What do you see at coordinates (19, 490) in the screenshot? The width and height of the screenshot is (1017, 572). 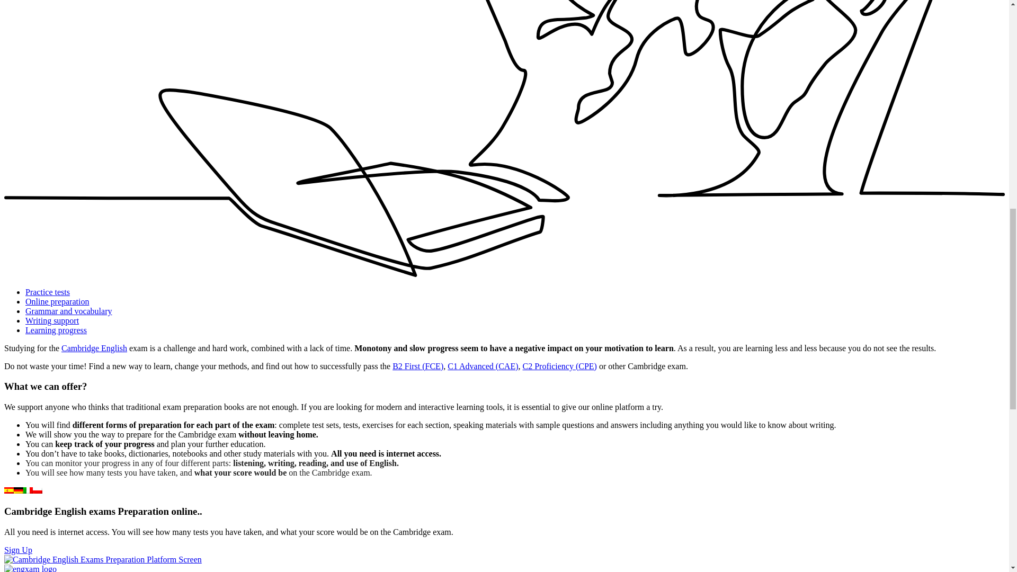 I see `Deutsch` at bounding box center [19, 490].